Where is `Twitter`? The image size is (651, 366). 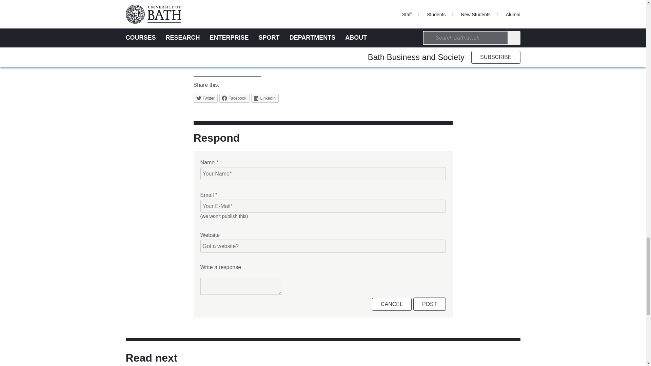
Twitter is located at coordinates (205, 98).